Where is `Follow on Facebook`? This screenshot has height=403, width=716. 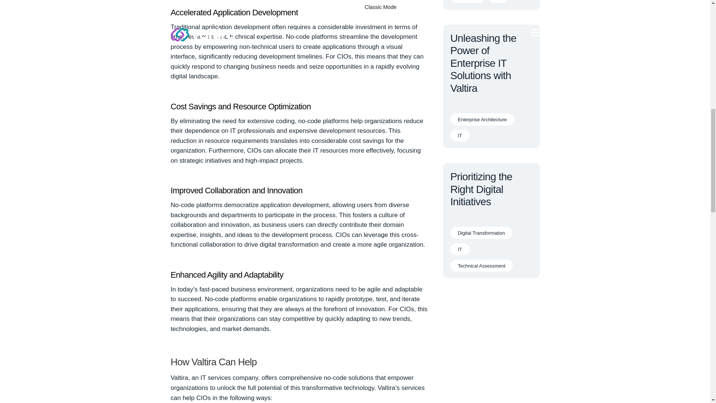
Follow on Facebook is located at coordinates (469, 304).